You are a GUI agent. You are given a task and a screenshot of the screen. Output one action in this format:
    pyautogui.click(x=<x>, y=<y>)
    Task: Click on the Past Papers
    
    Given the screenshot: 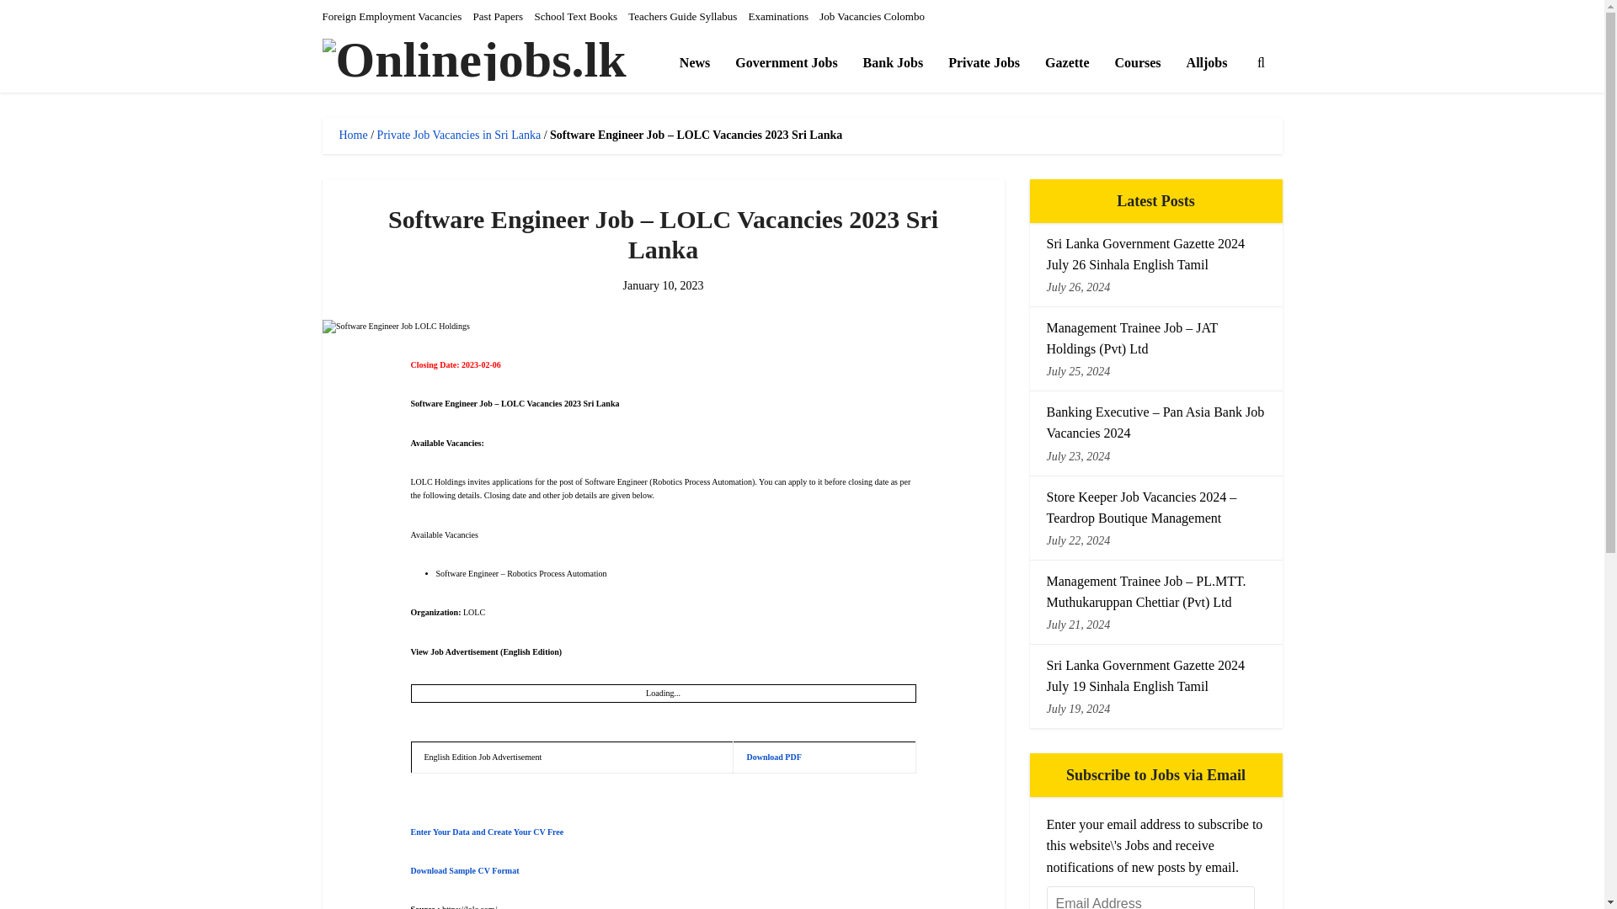 What is the action you would take?
    pyautogui.click(x=499, y=16)
    